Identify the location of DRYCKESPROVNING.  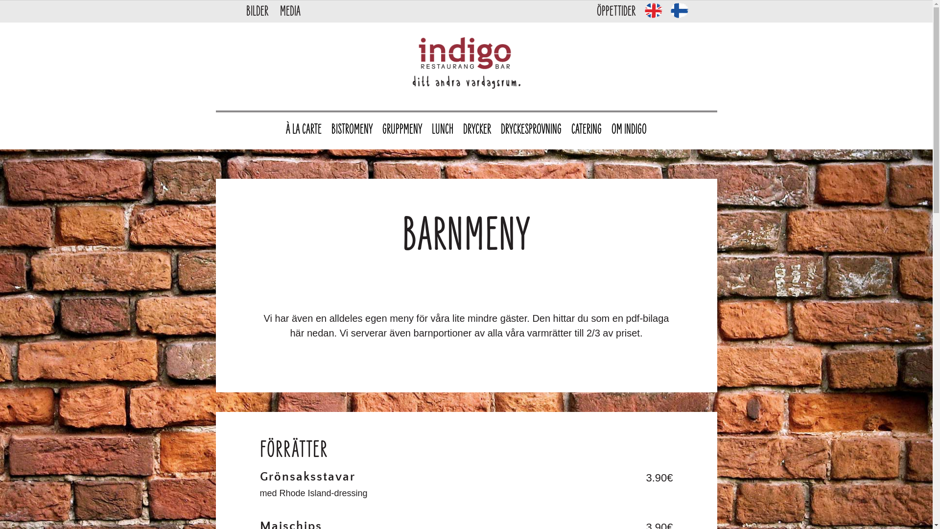
(531, 130).